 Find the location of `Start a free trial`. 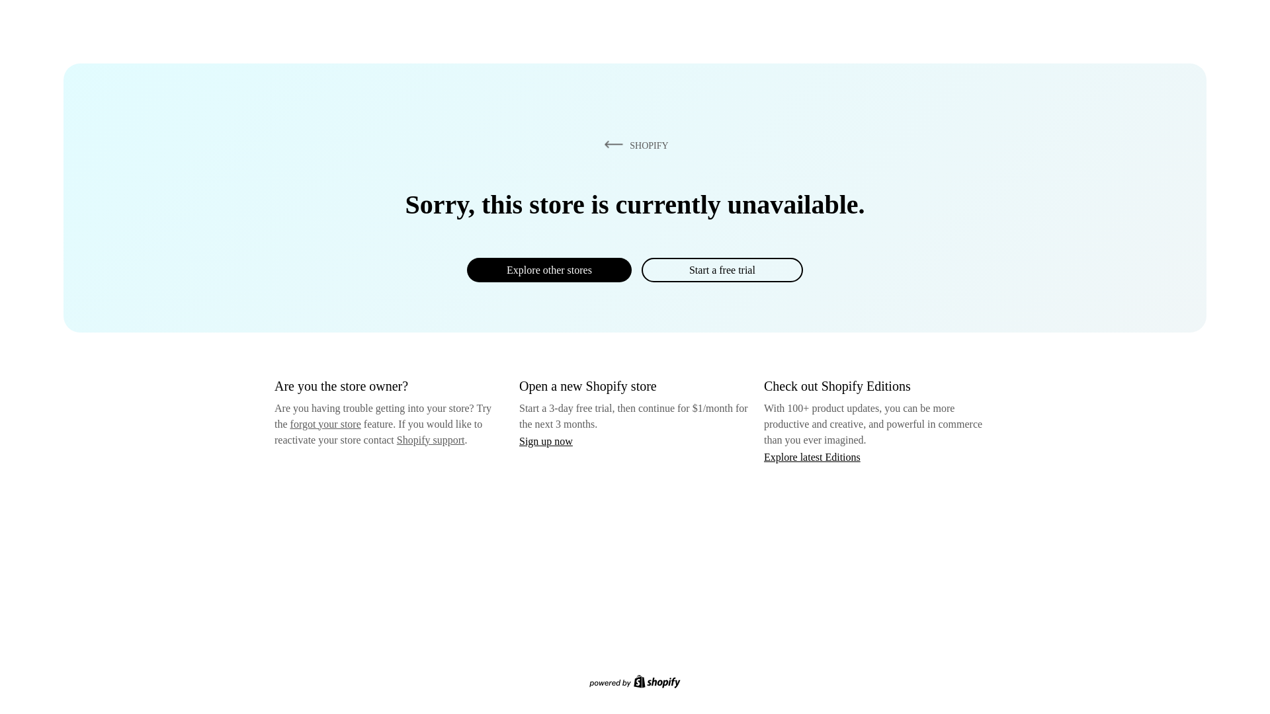

Start a free trial is located at coordinates (722, 270).